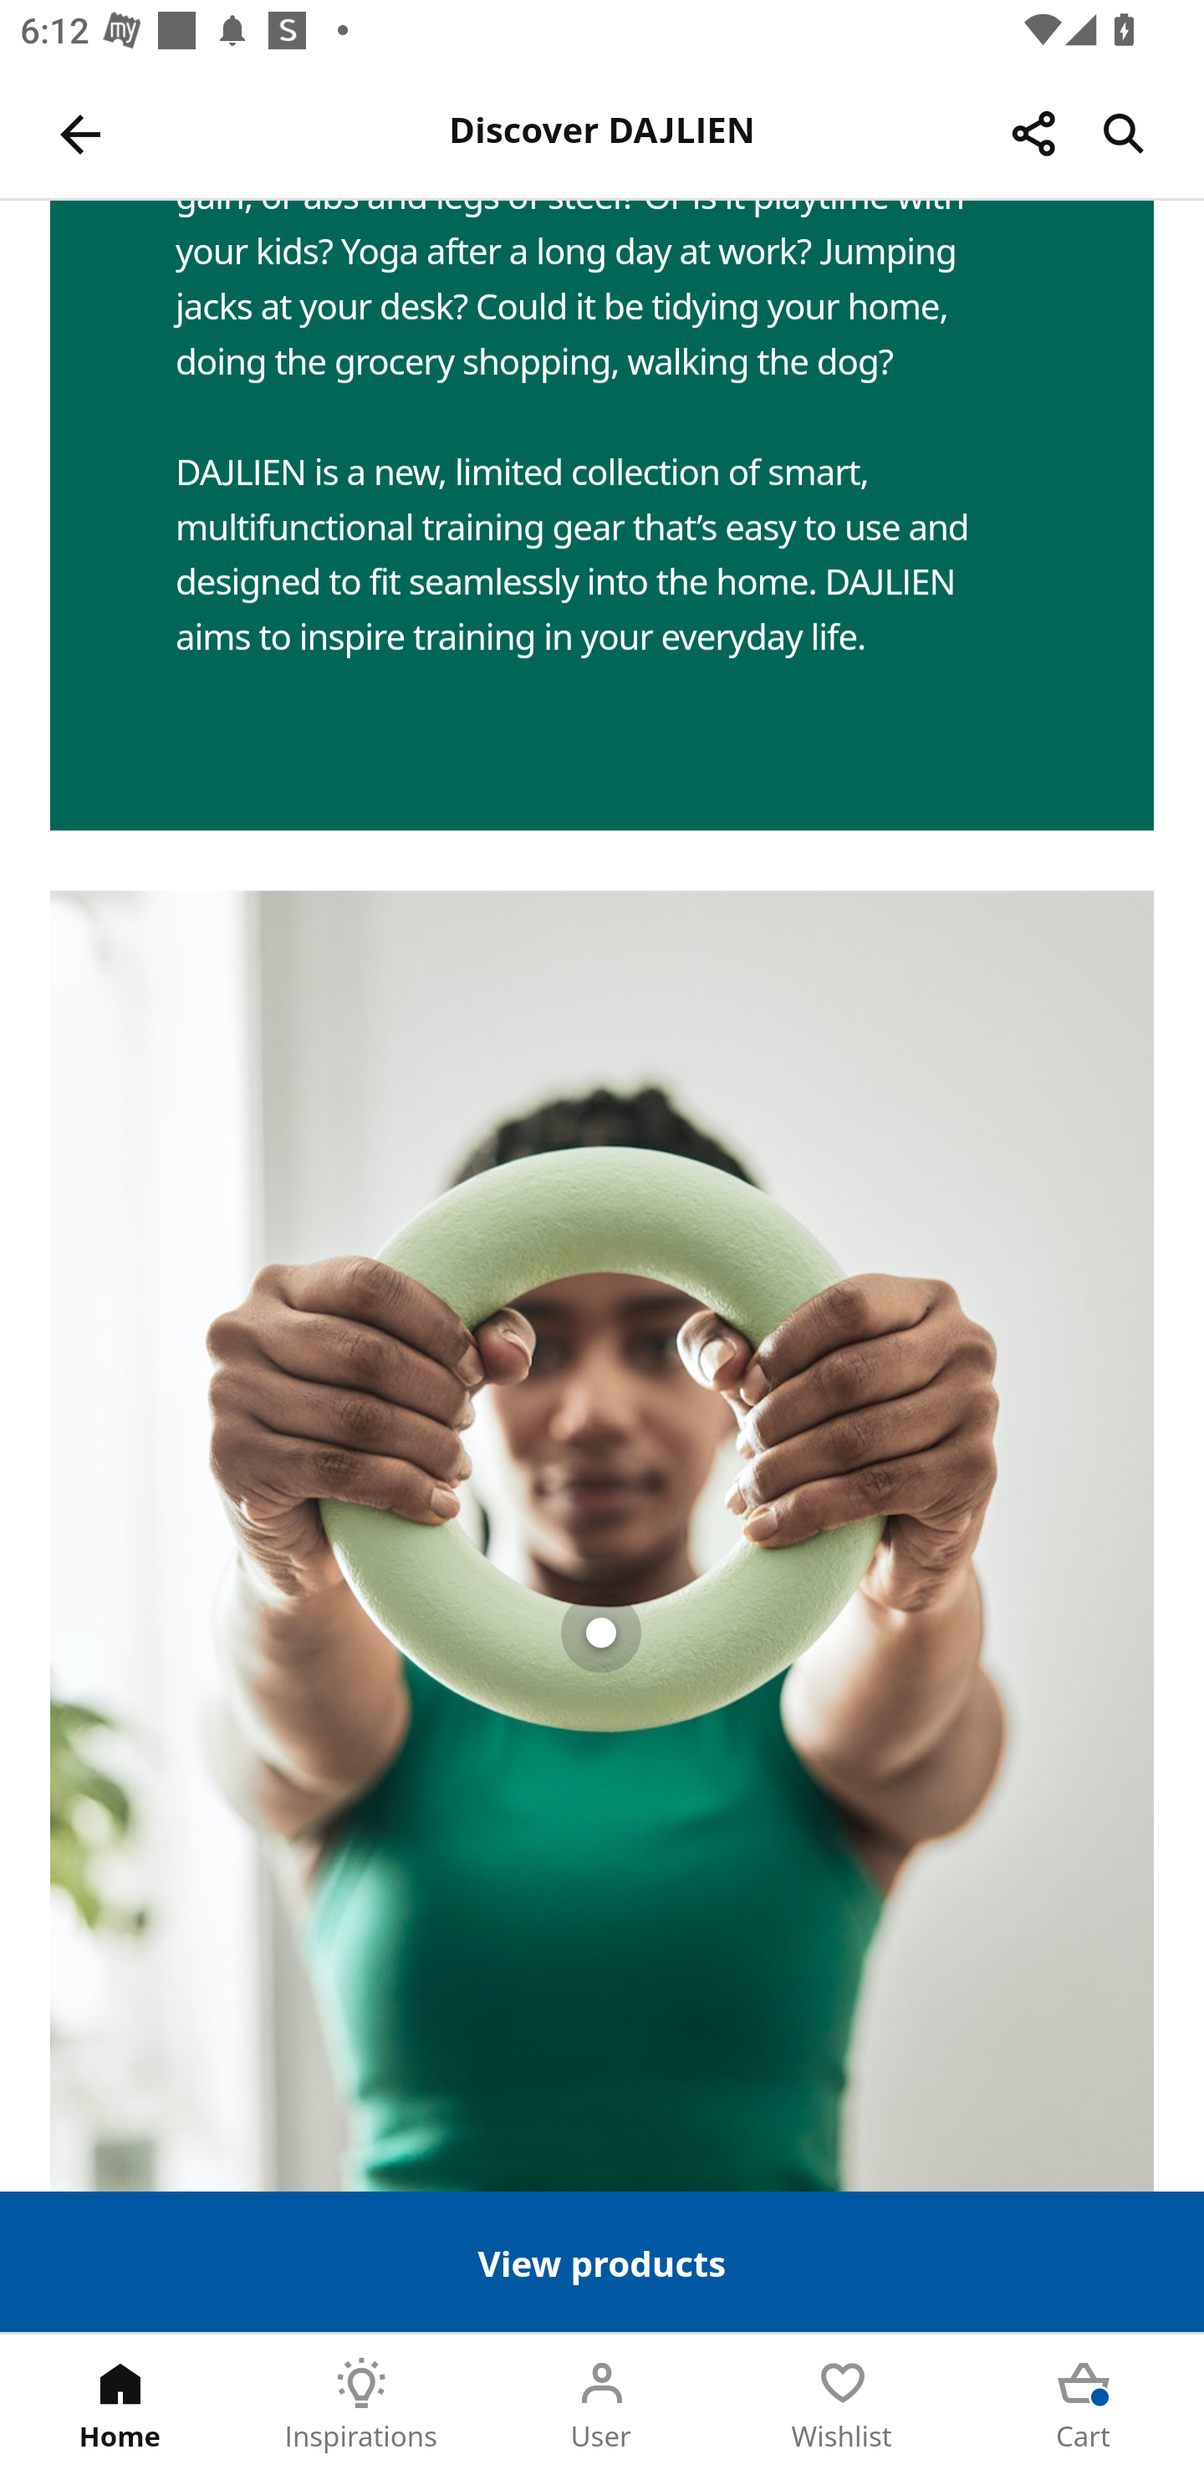 The height and width of the screenshot is (2475, 1204). I want to click on View products, so click(602, 2261).